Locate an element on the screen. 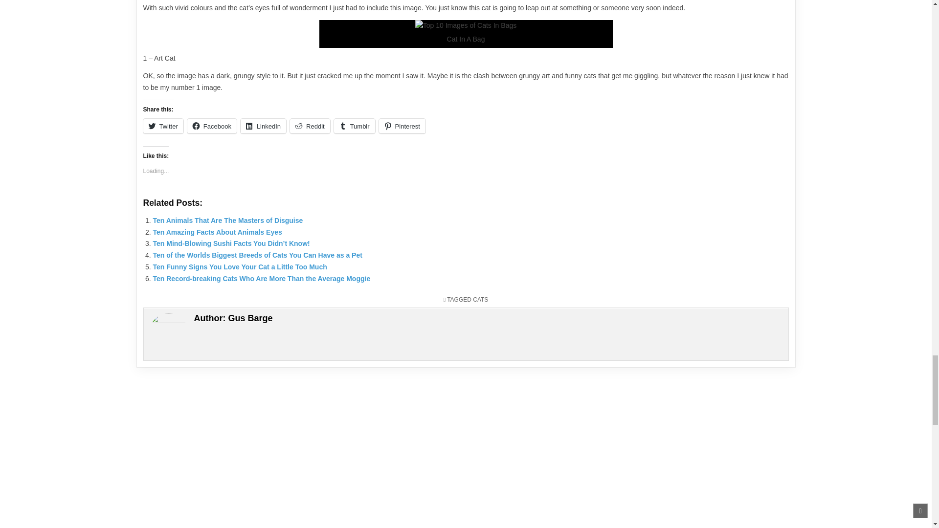 The image size is (939, 528). Click to share on LinkedIn is located at coordinates (263, 126).